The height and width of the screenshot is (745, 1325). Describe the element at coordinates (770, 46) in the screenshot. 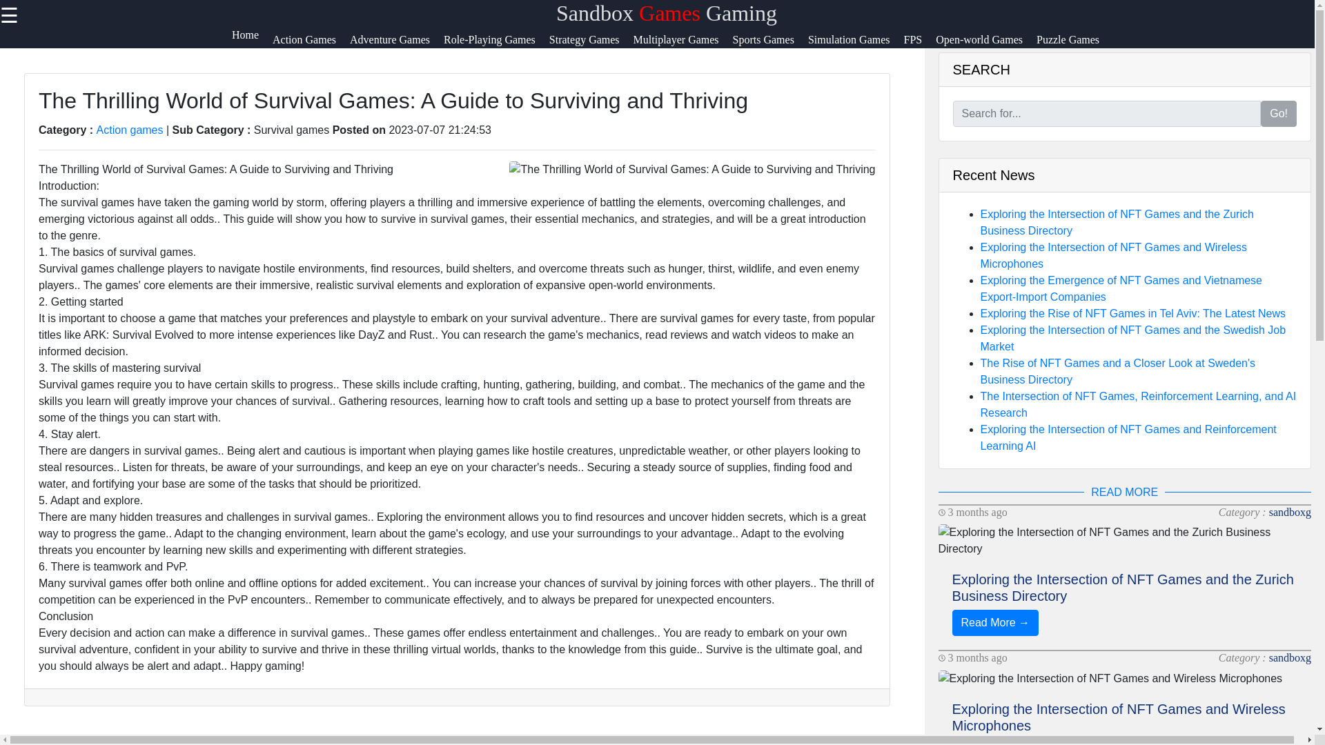

I see `Sports Games` at that location.